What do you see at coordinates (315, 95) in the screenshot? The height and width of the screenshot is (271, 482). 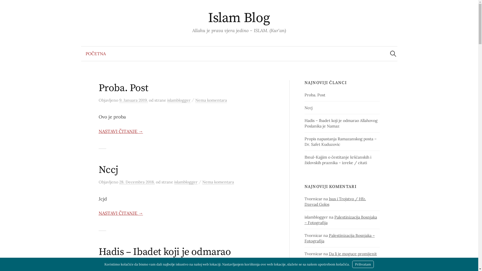 I see `Proba. Post` at bounding box center [315, 95].